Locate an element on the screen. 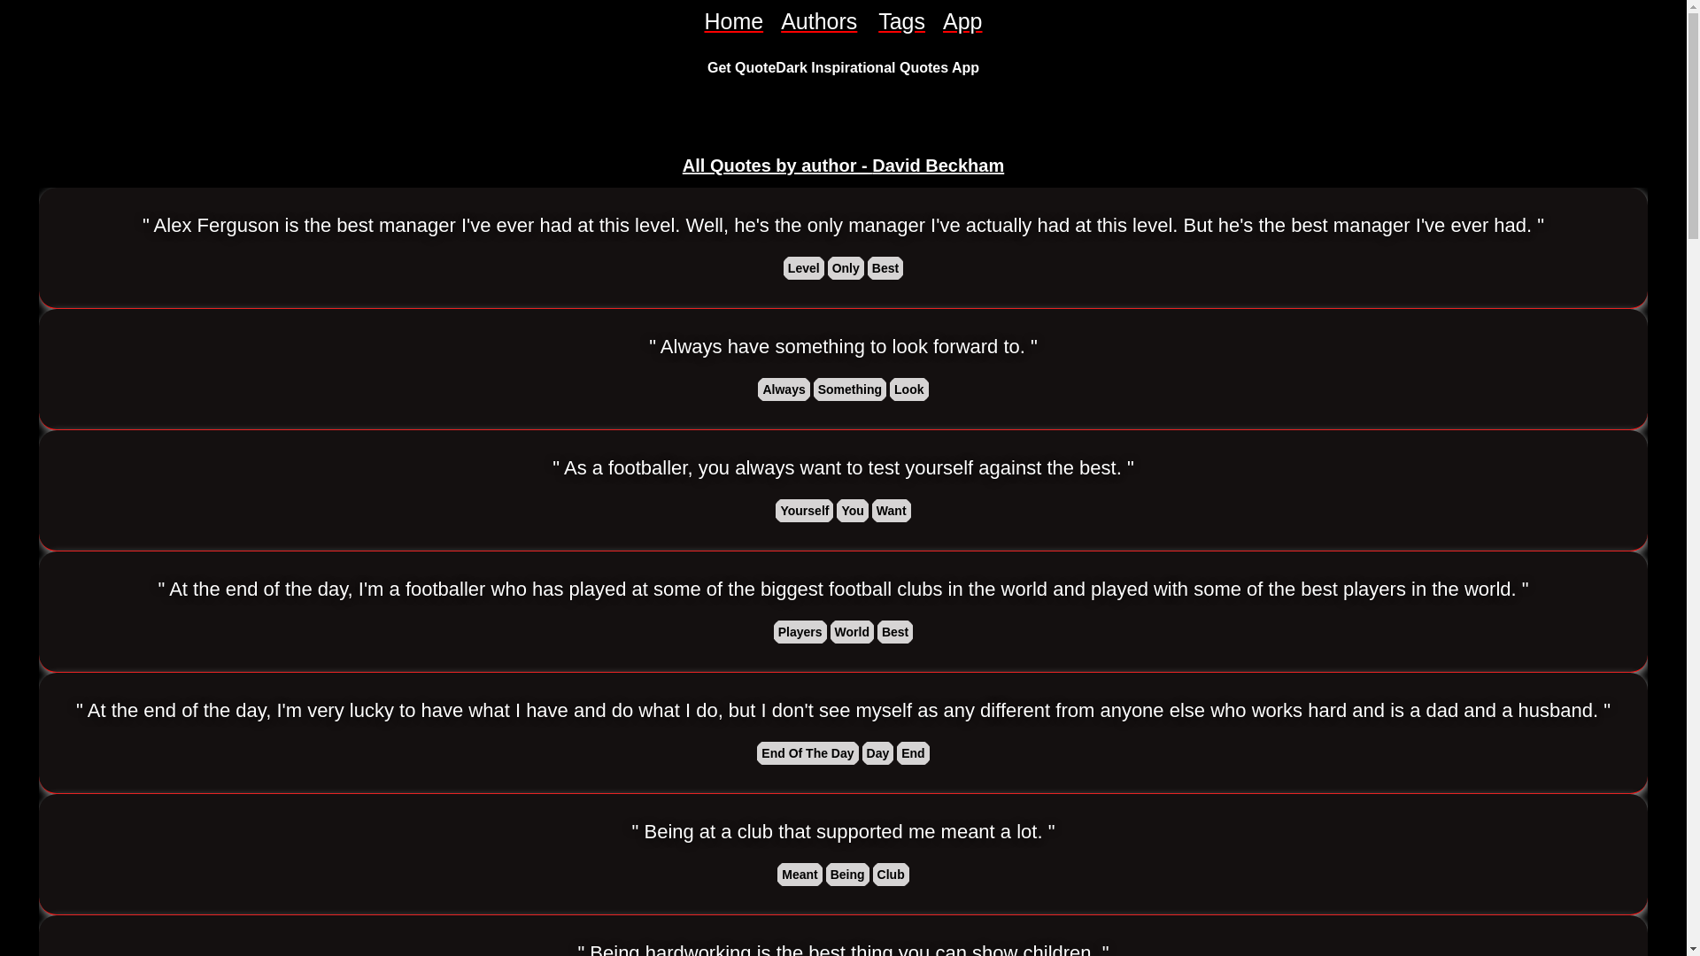 The width and height of the screenshot is (1700, 956). Something is located at coordinates (850, 389).